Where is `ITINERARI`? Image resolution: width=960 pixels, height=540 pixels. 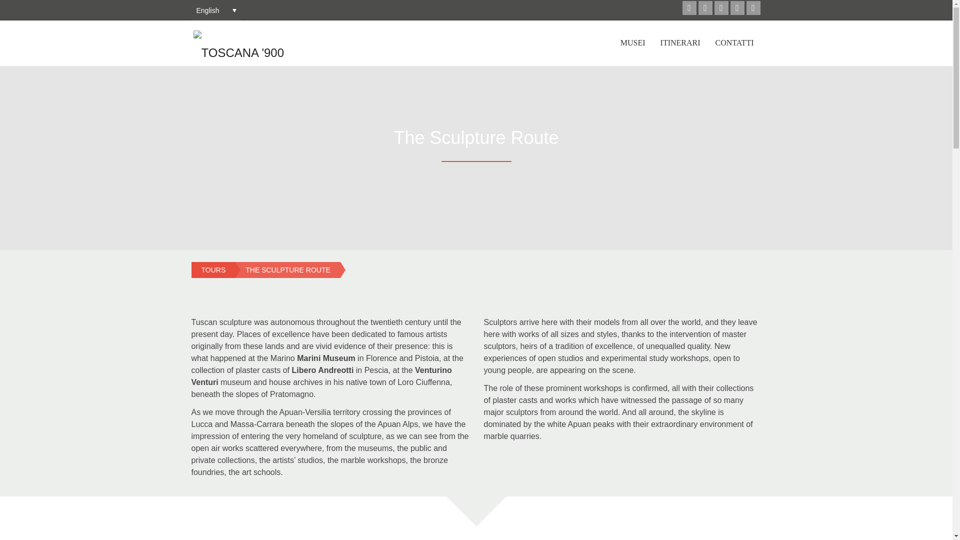
ITINERARI is located at coordinates (680, 43).